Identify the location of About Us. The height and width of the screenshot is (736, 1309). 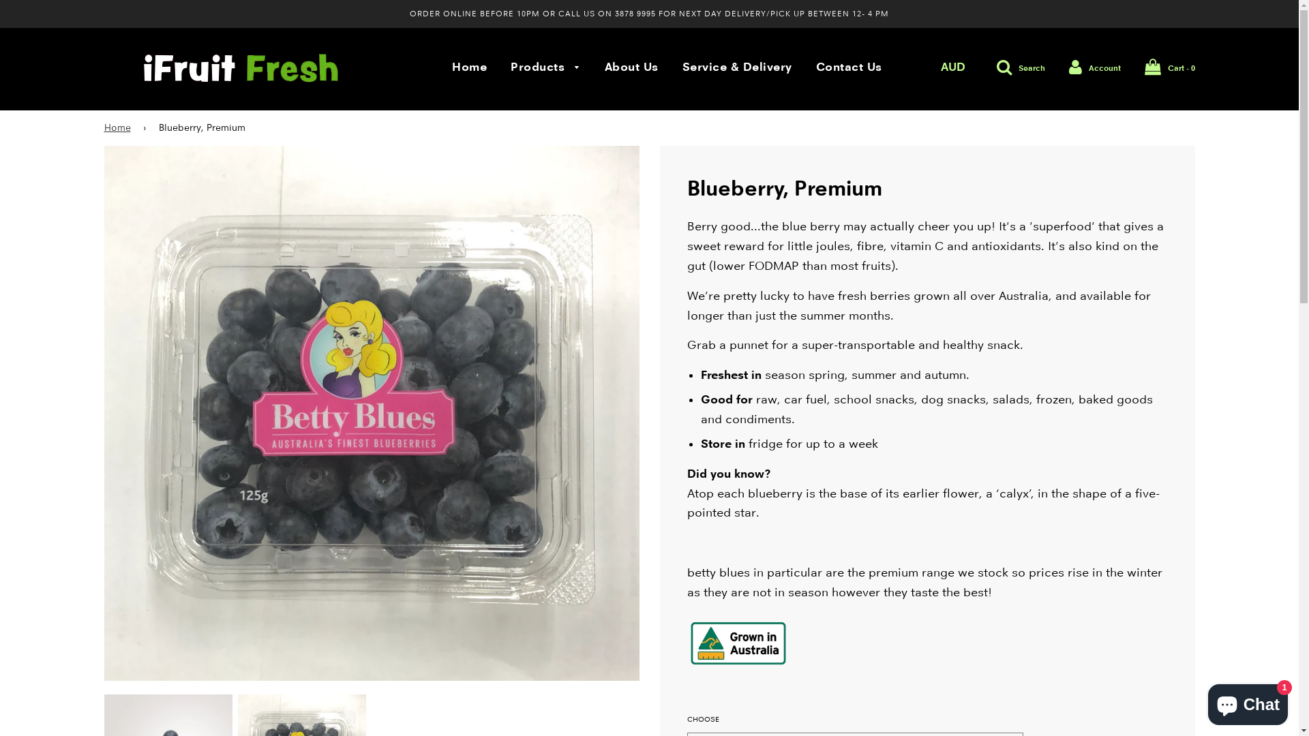
(631, 67).